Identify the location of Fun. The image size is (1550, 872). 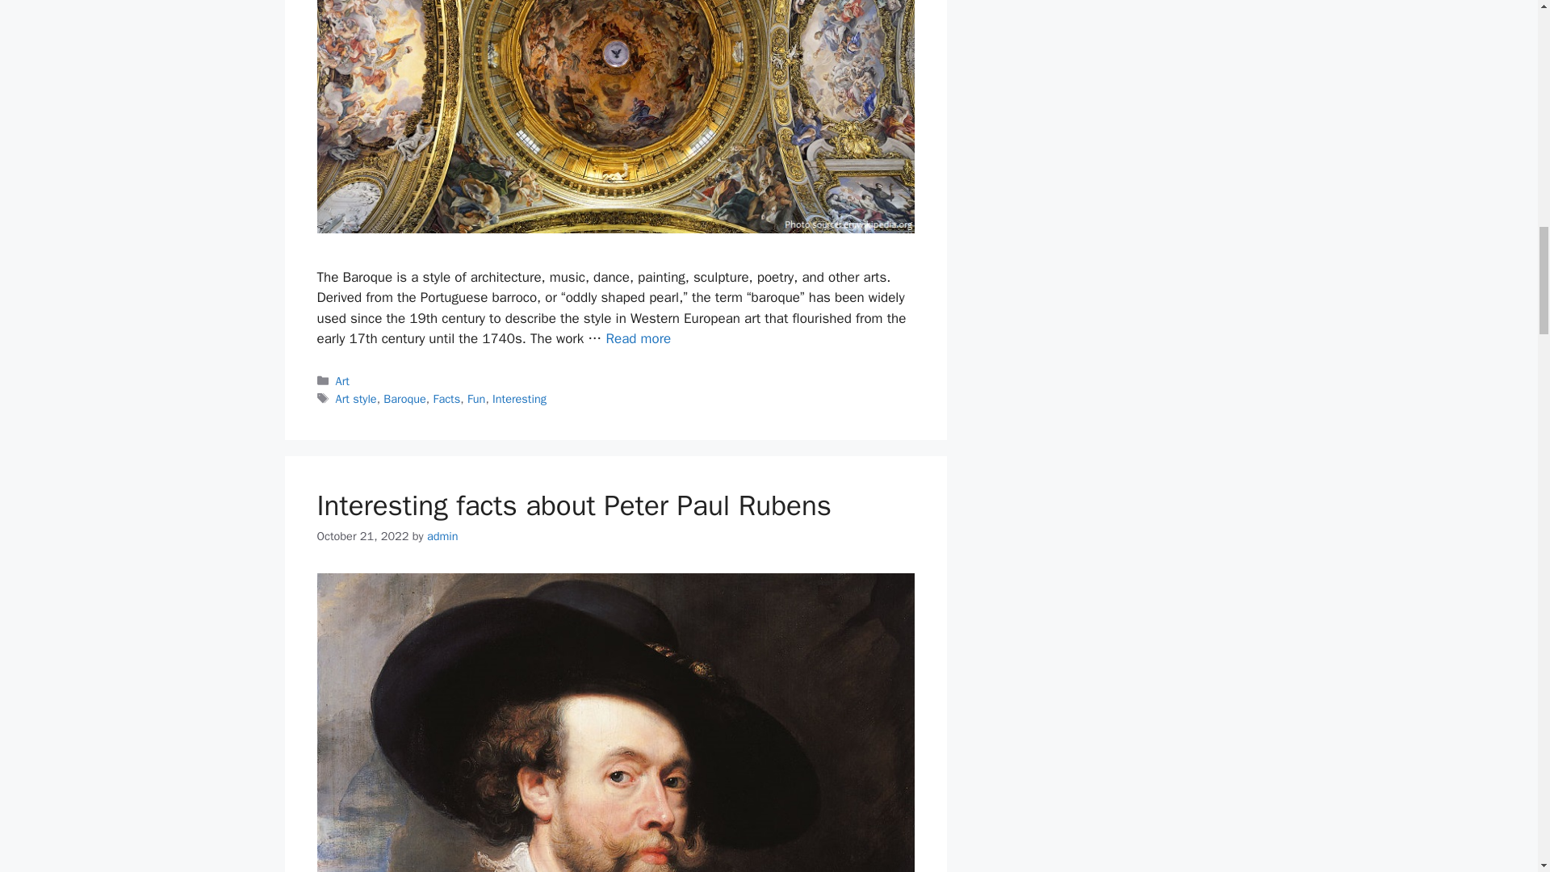
(476, 399).